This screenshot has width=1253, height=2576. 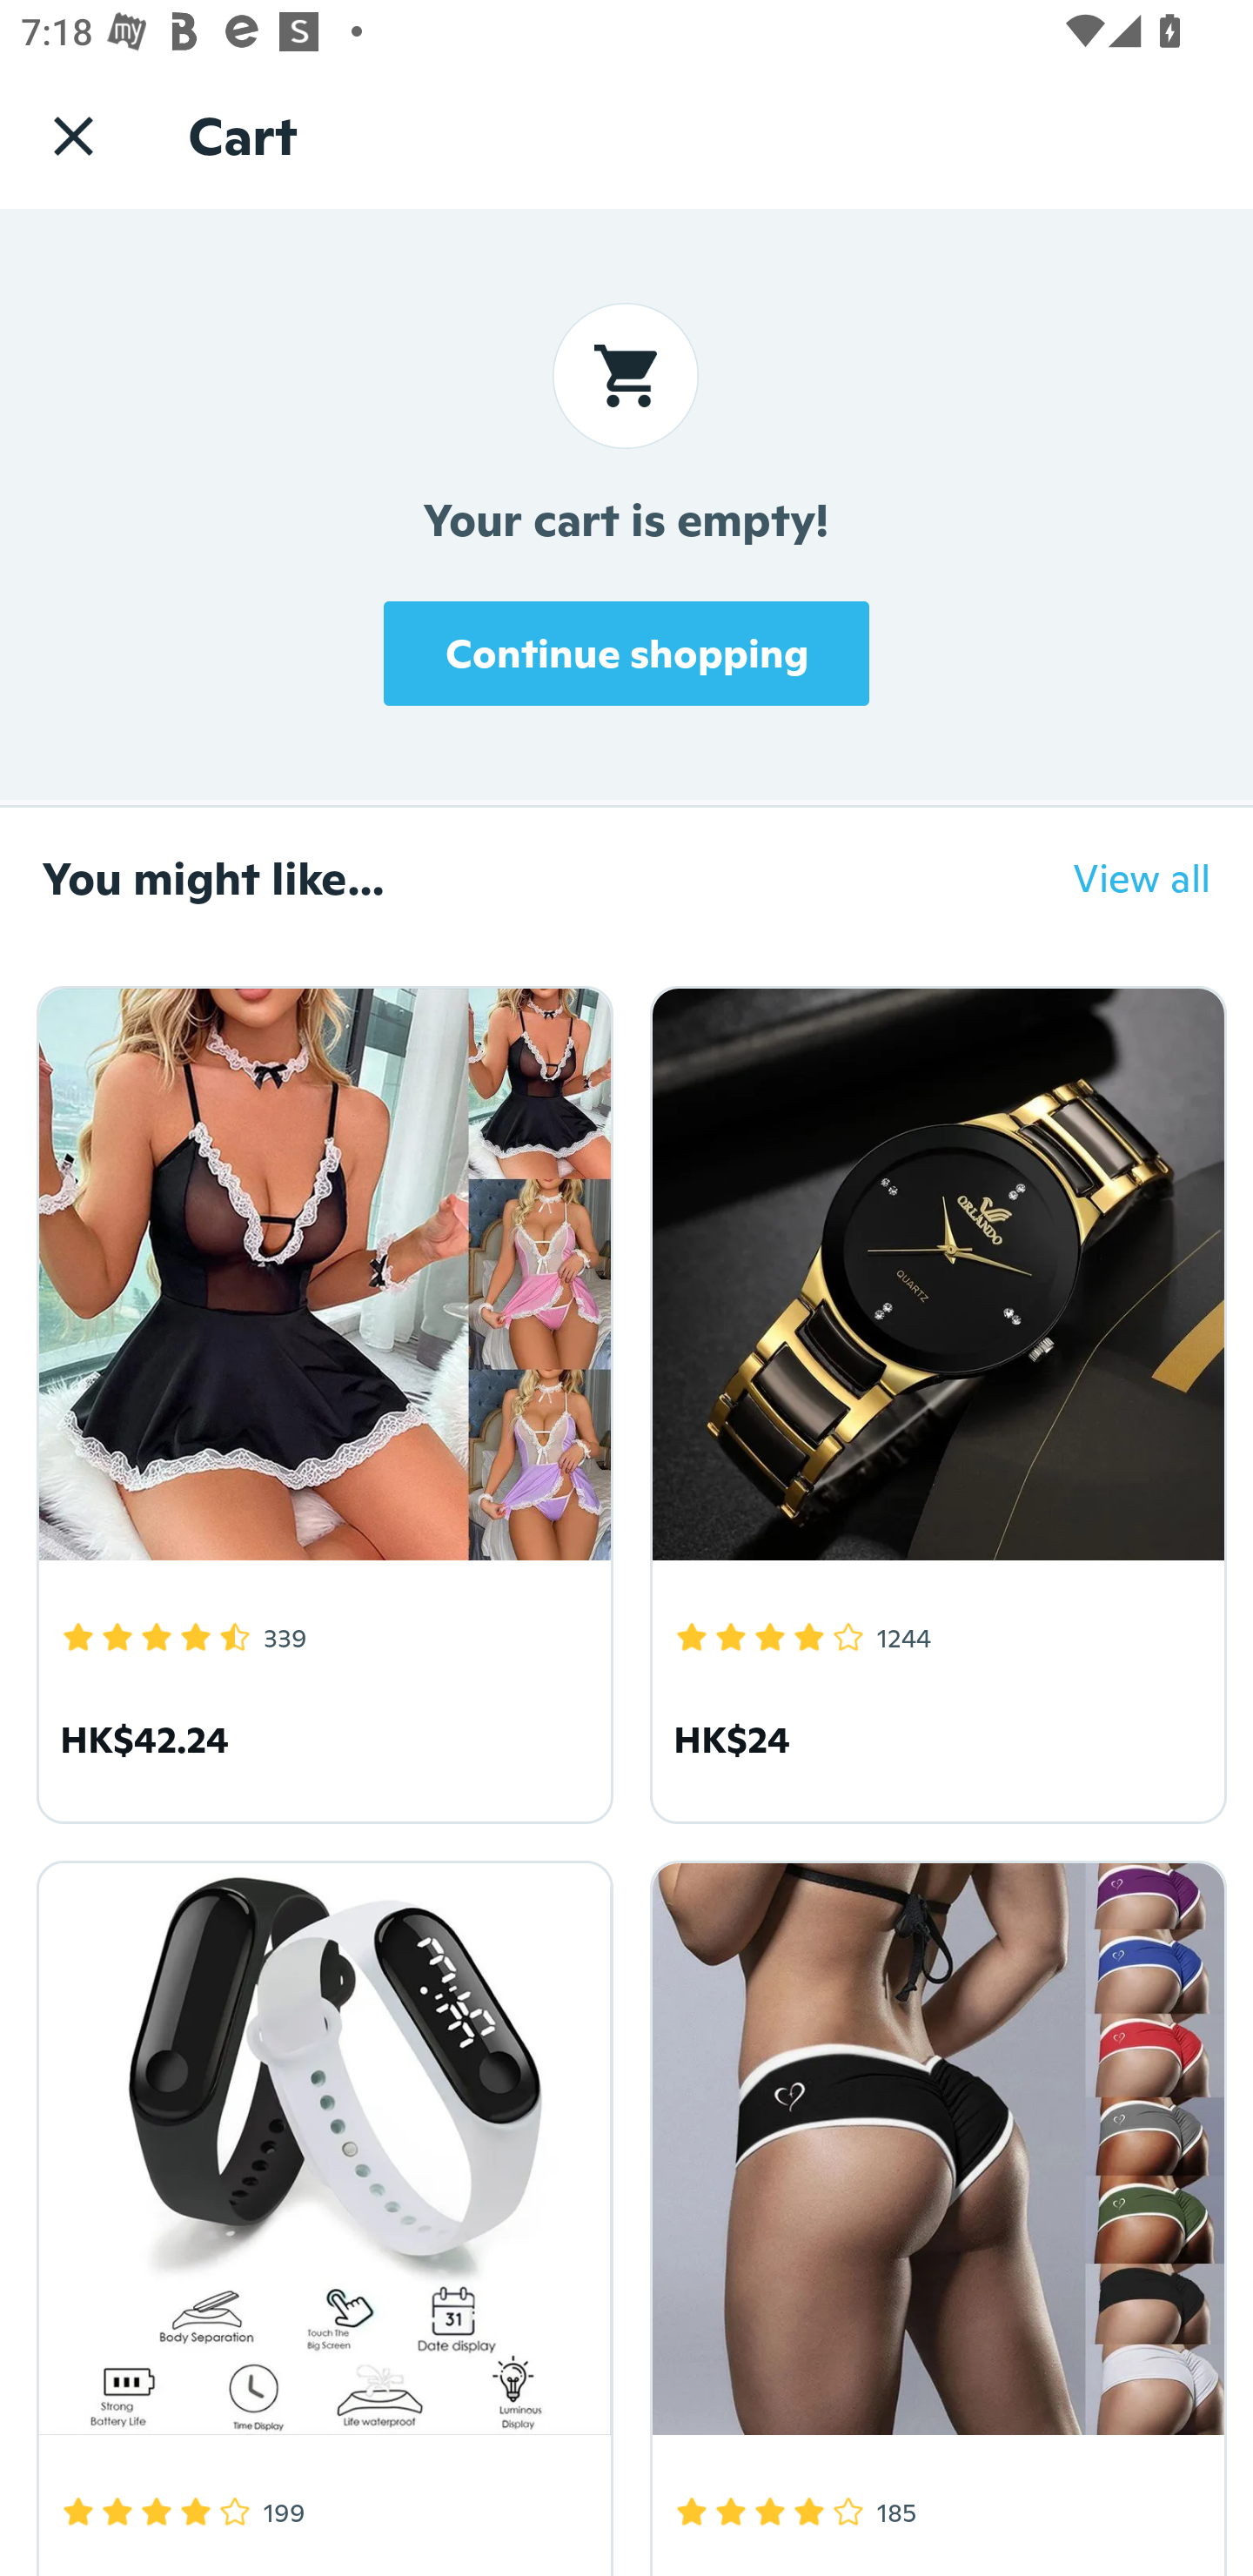 What do you see at coordinates (626, 653) in the screenshot?
I see `Continue shopping` at bounding box center [626, 653].